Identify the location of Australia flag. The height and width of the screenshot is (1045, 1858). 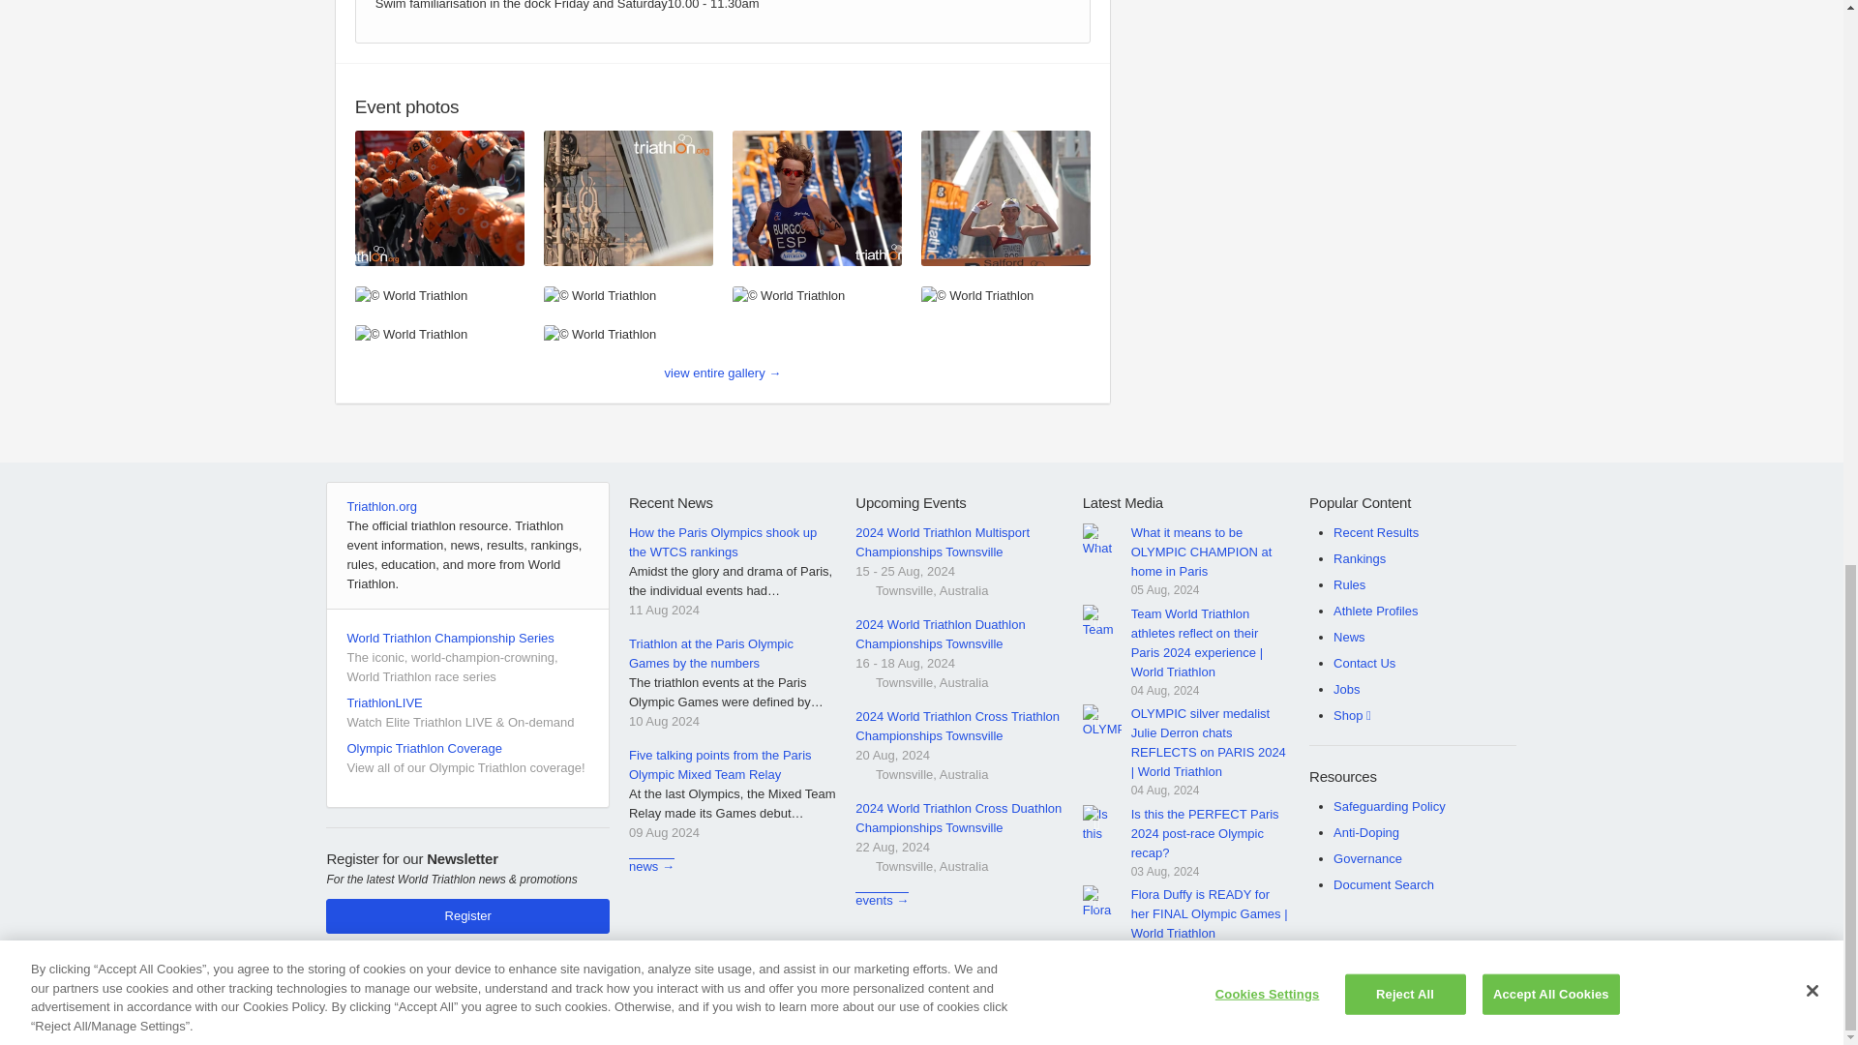
(863, 774).